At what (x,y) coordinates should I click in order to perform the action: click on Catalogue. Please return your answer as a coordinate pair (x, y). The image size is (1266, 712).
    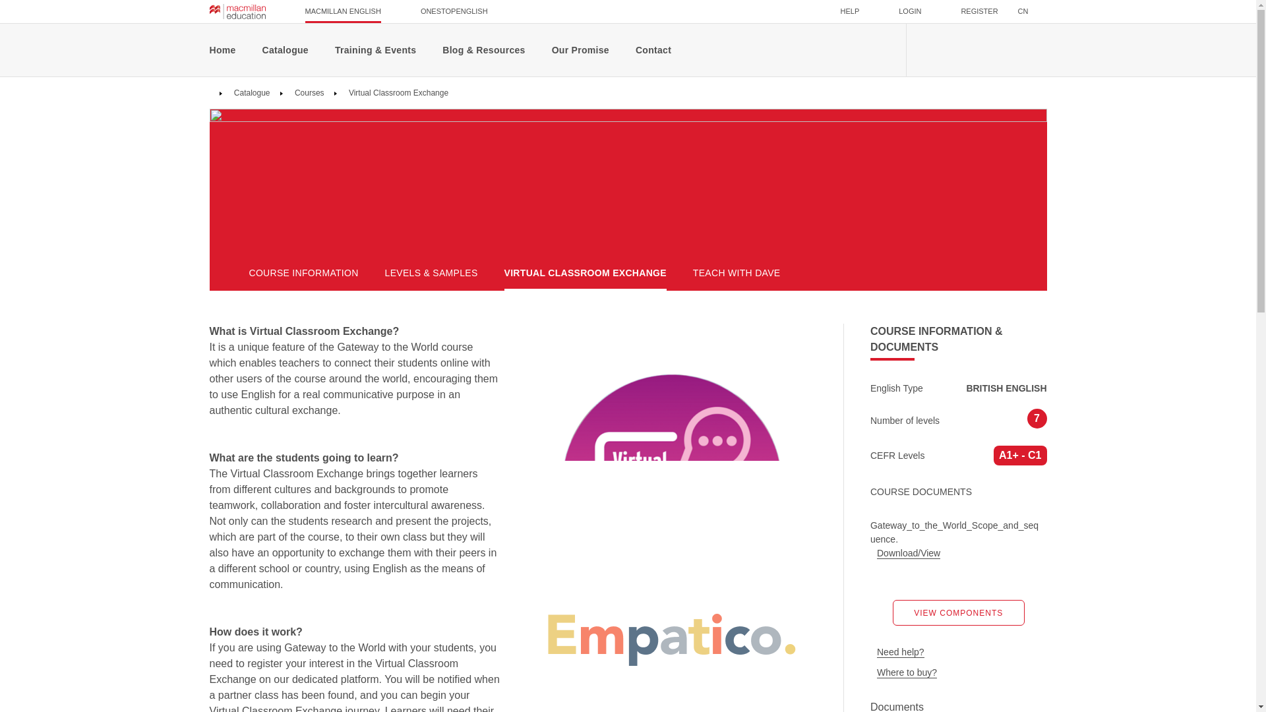
    Looking at the image, I should click on (251, 92).